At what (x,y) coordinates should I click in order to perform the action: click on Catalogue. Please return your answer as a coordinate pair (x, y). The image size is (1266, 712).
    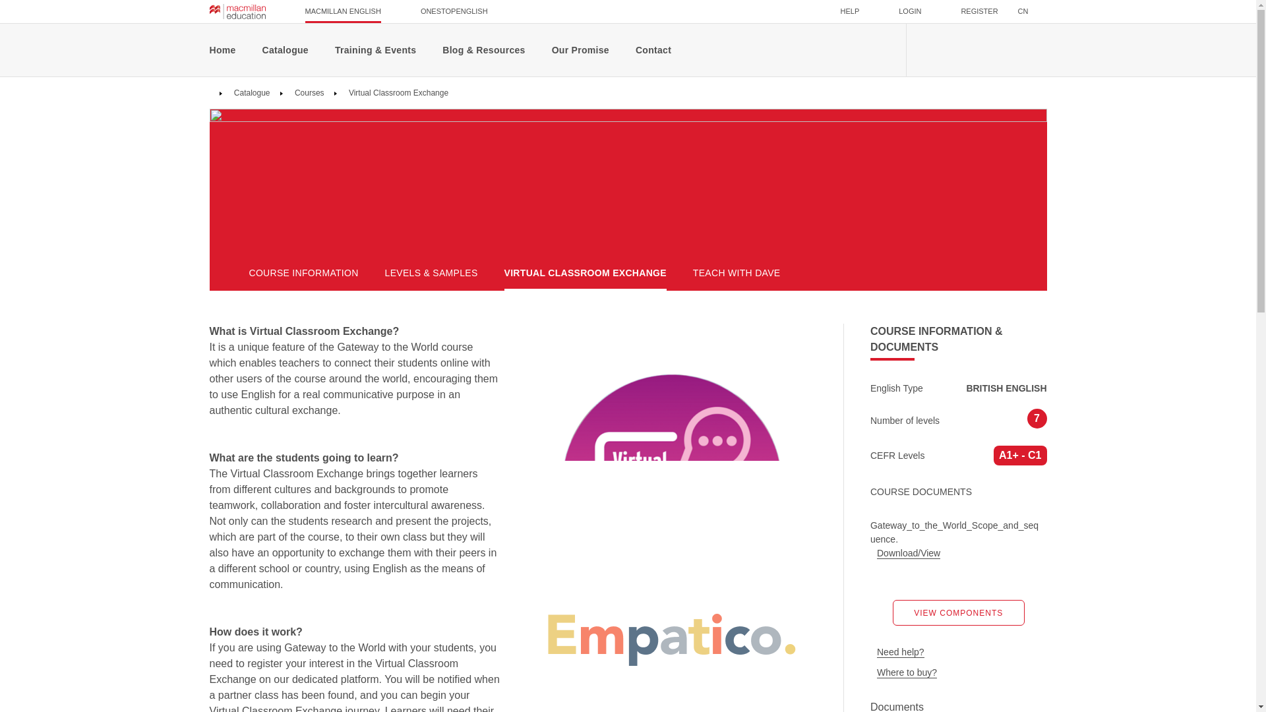
    Looking at the image, I should click on (251, 92).